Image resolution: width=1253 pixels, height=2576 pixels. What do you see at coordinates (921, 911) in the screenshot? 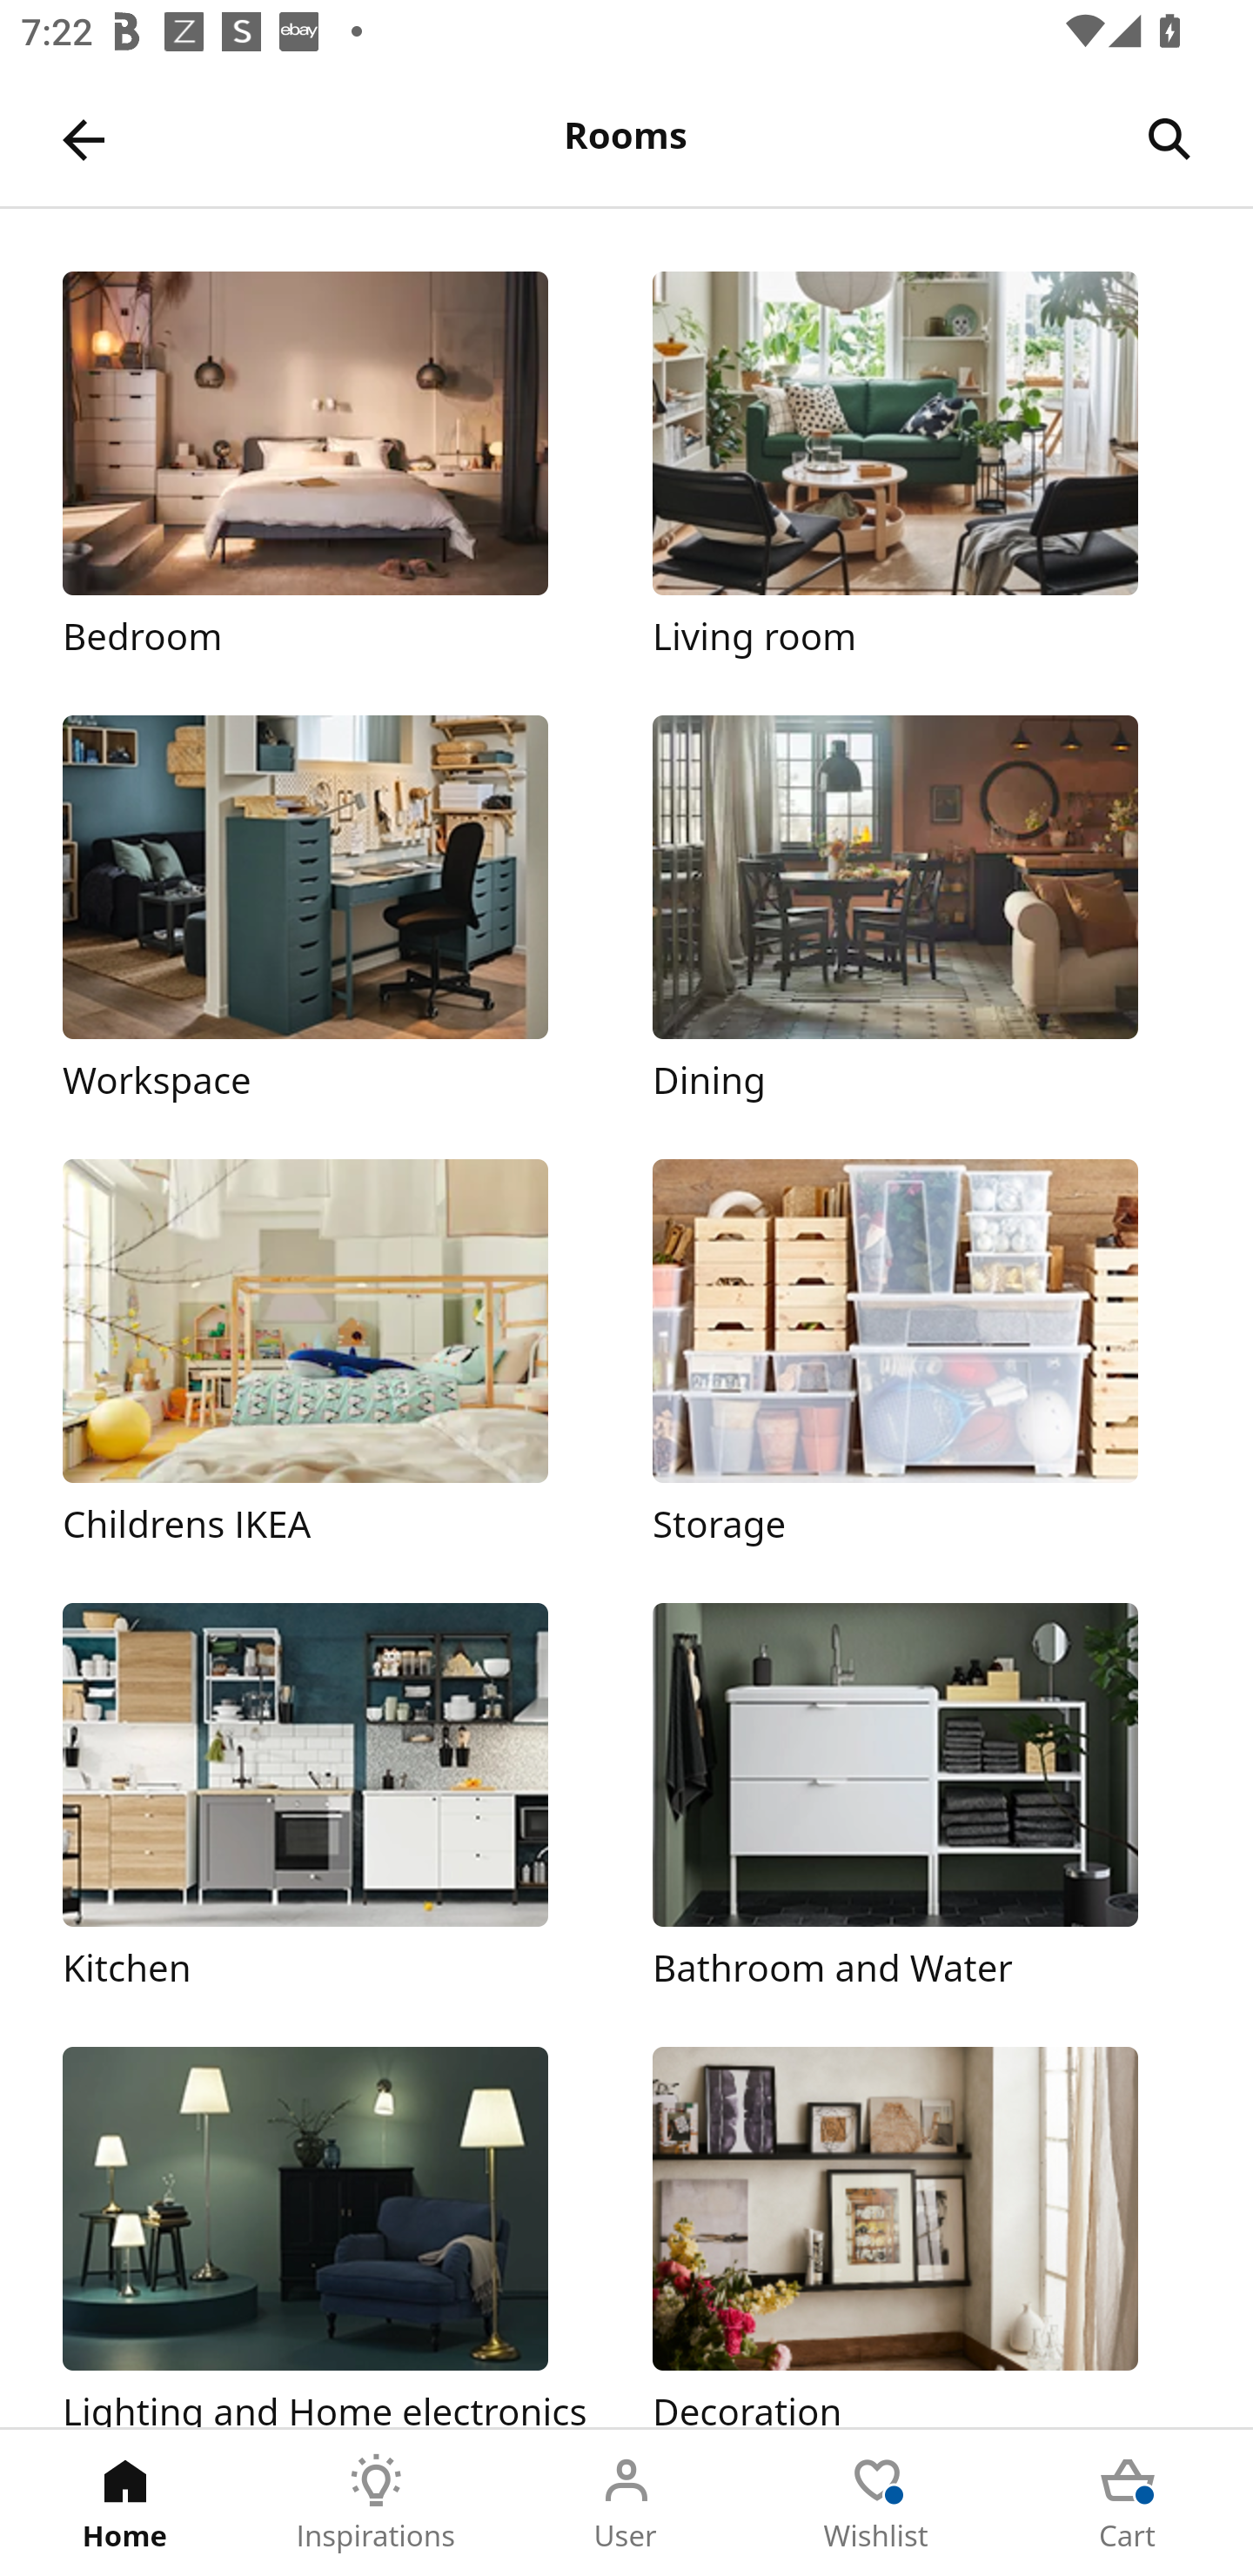
I see `Dining` at bounding box center [921, 911].